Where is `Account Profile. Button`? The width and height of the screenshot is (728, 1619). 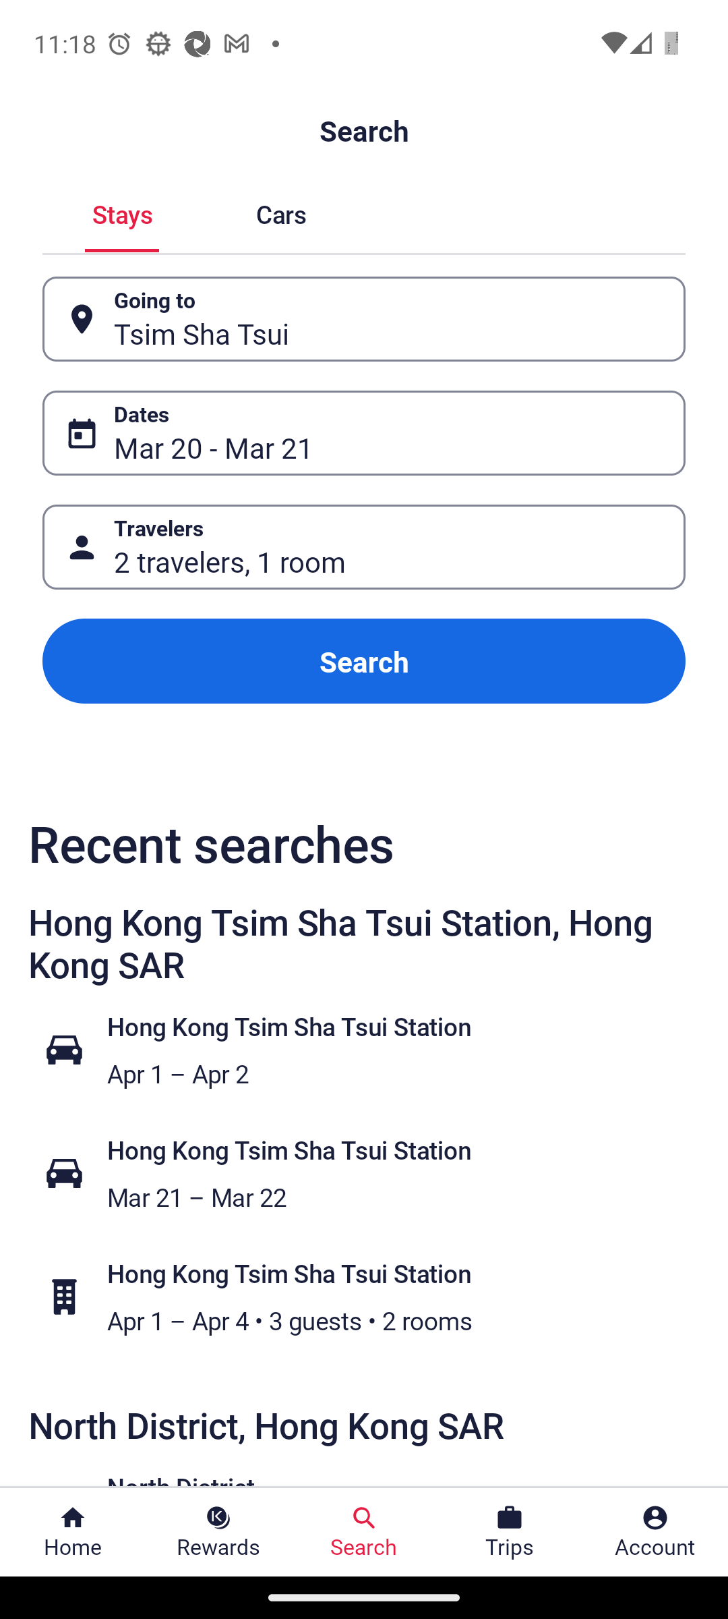 Account Profile. Button is located at coordinates (655, 1532).